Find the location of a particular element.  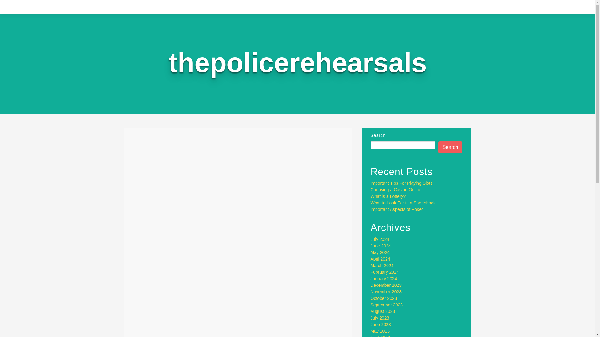

June 2023 is located at coordinates (381, 325).